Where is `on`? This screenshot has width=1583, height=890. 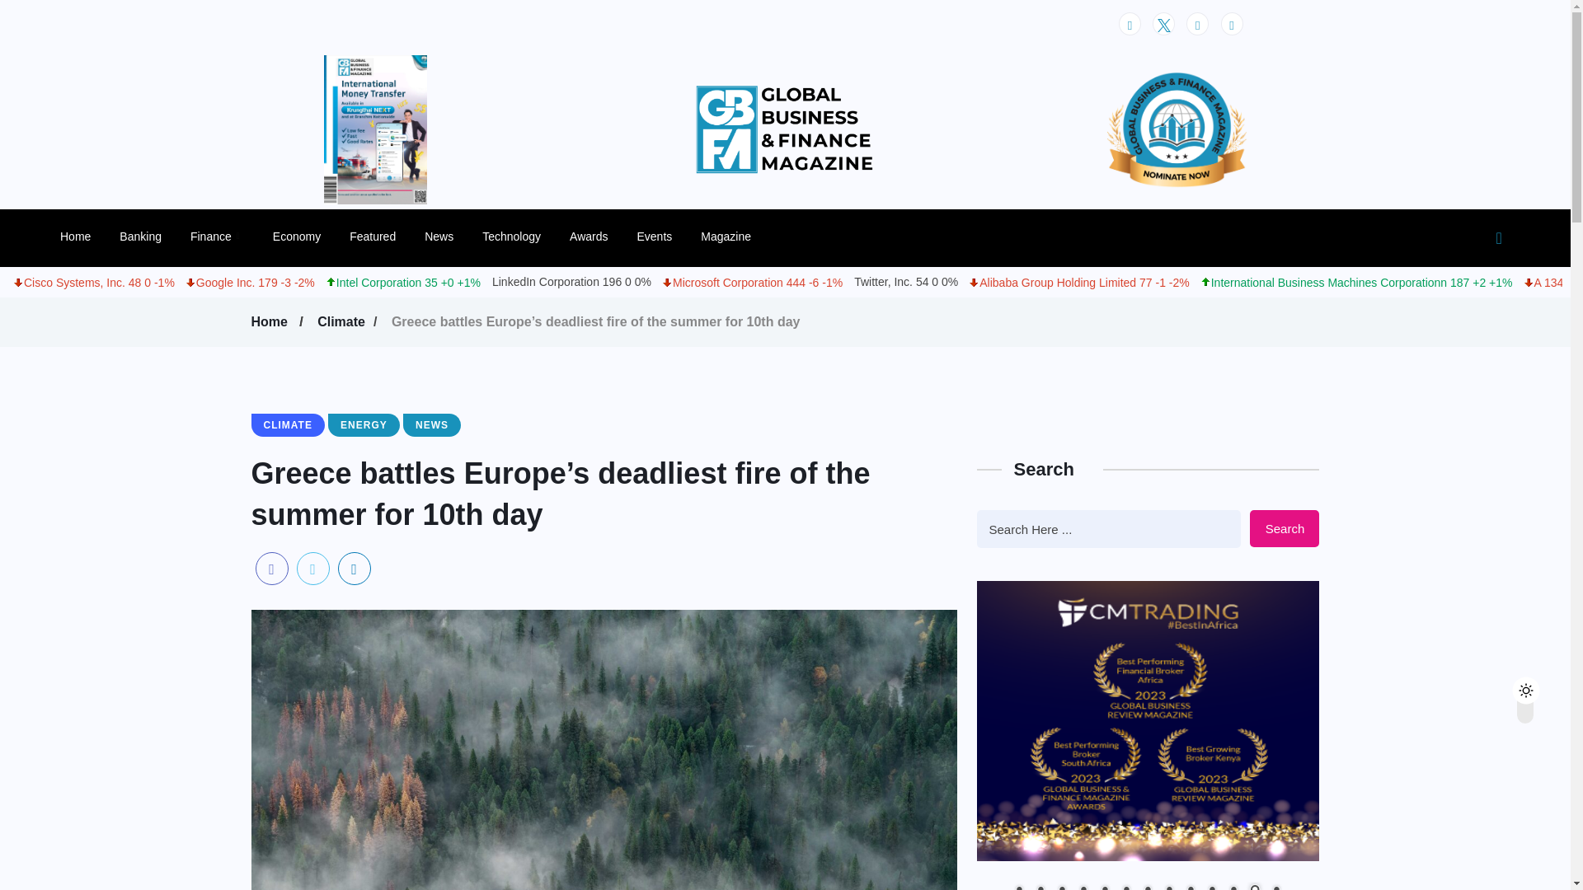 on is located at coordinates (1539, 686).